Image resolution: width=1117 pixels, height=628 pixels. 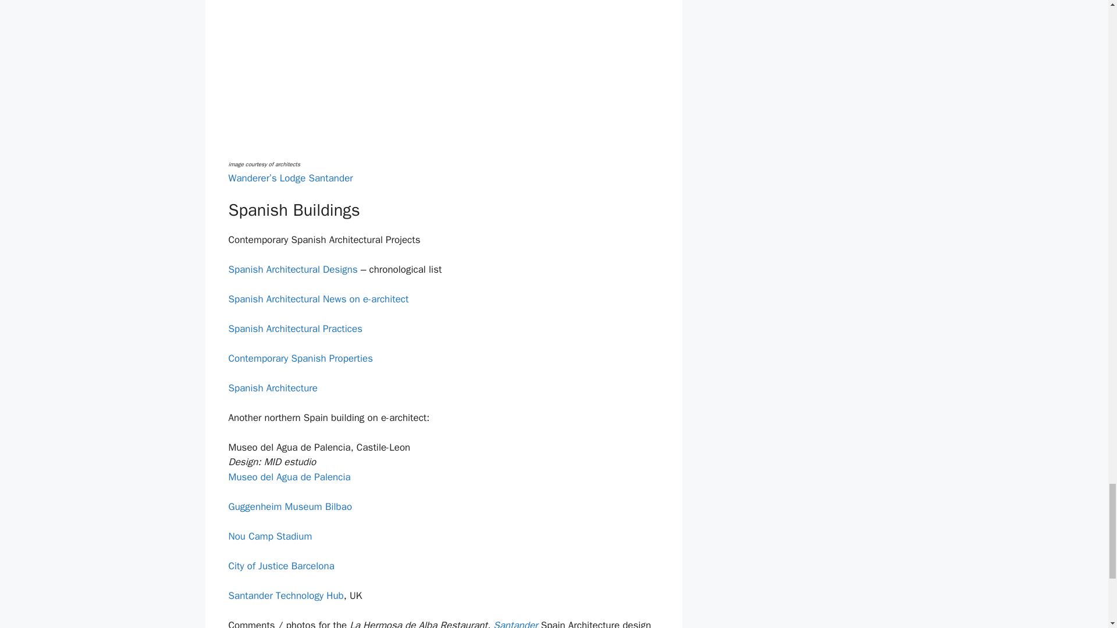 I want to click on Spanish Architectural Designs, so click(x=292, y=269).